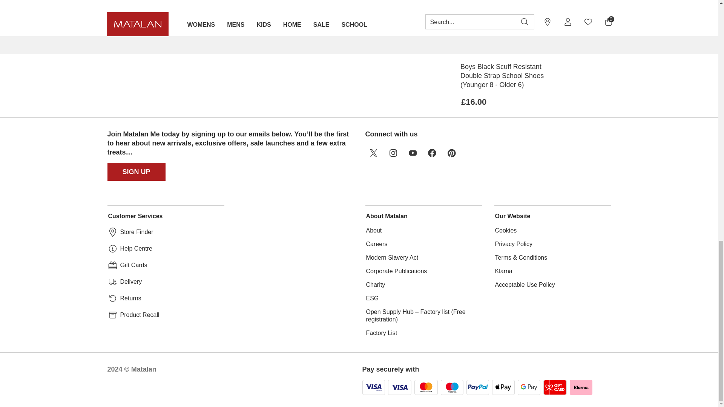  What do you see at coordinates (133, 265) in the screenshot?
I see `Gift Cards` at bounding box center [133, 265].